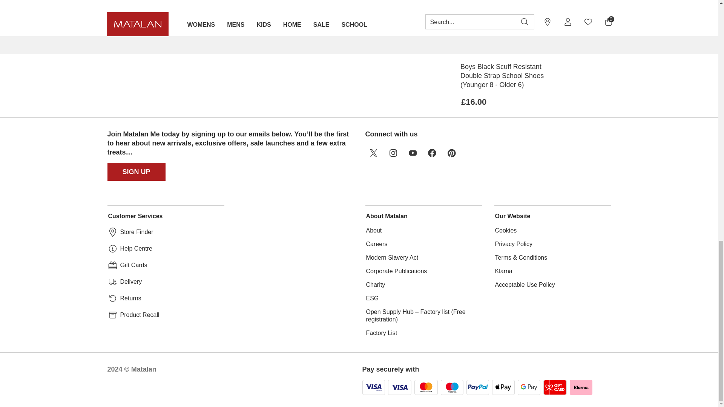  What do you see at coordinates (133, 265) in the screenshot?
I see `Gift Cards` at bounding box center [133, 265].